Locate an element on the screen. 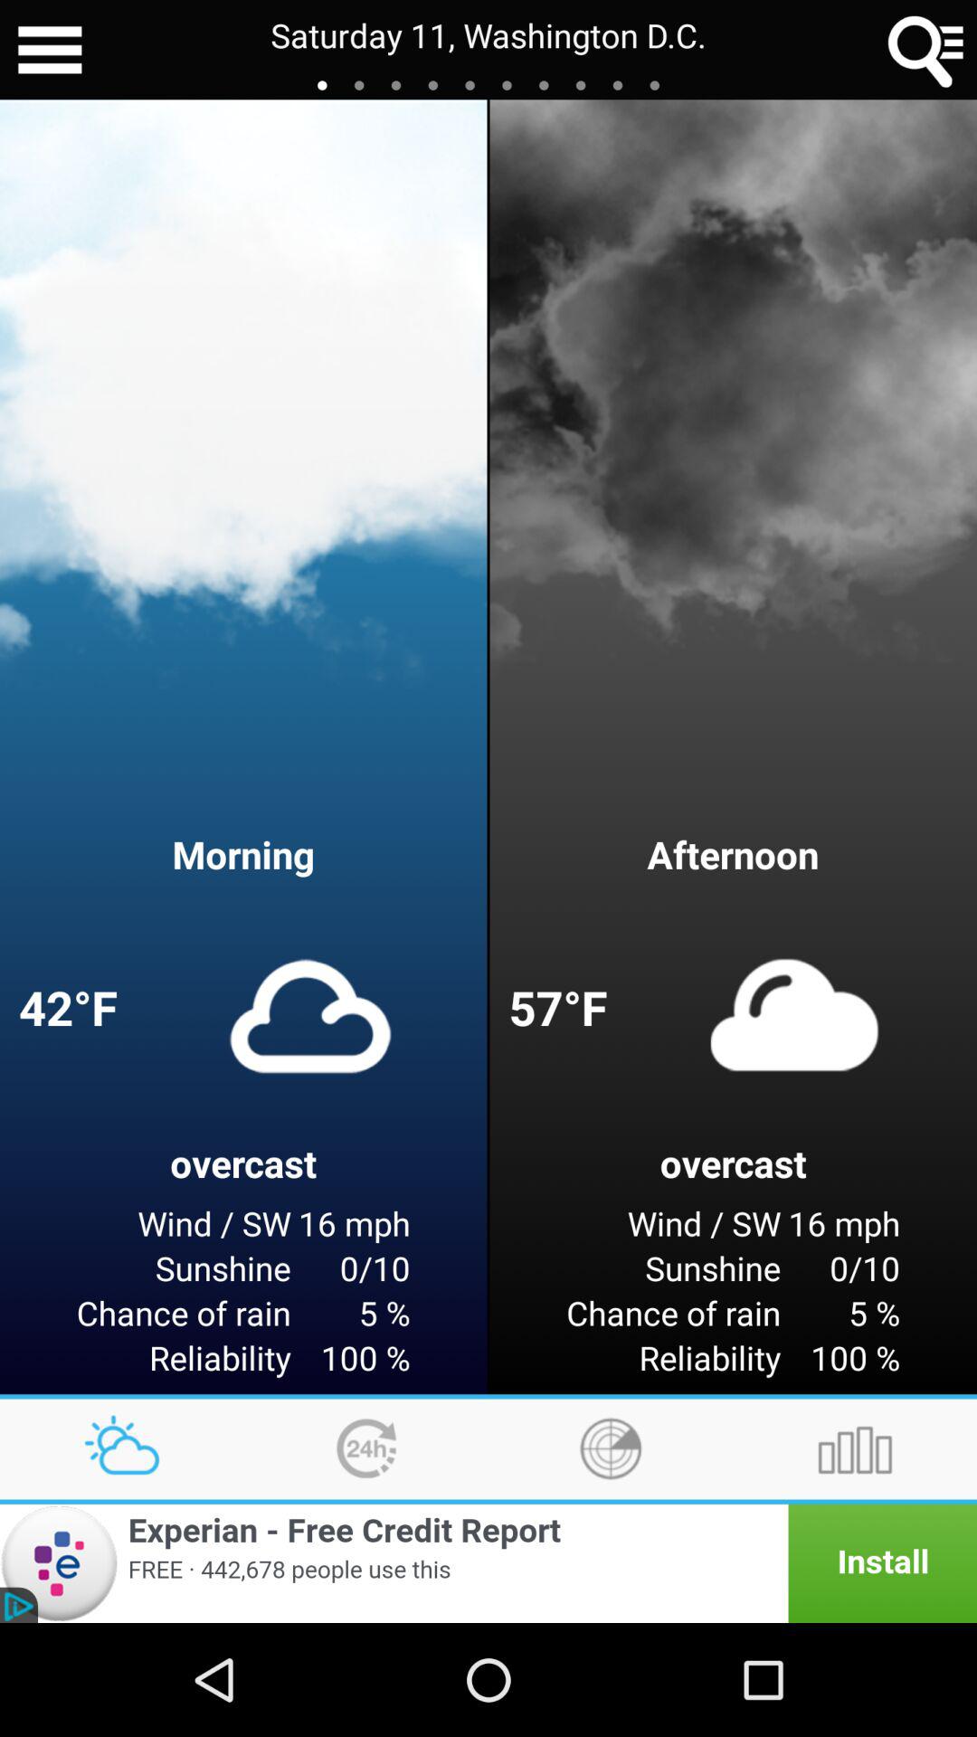  tap the item to the left of saturday 11 washington app is located at coordinates (50, 50).